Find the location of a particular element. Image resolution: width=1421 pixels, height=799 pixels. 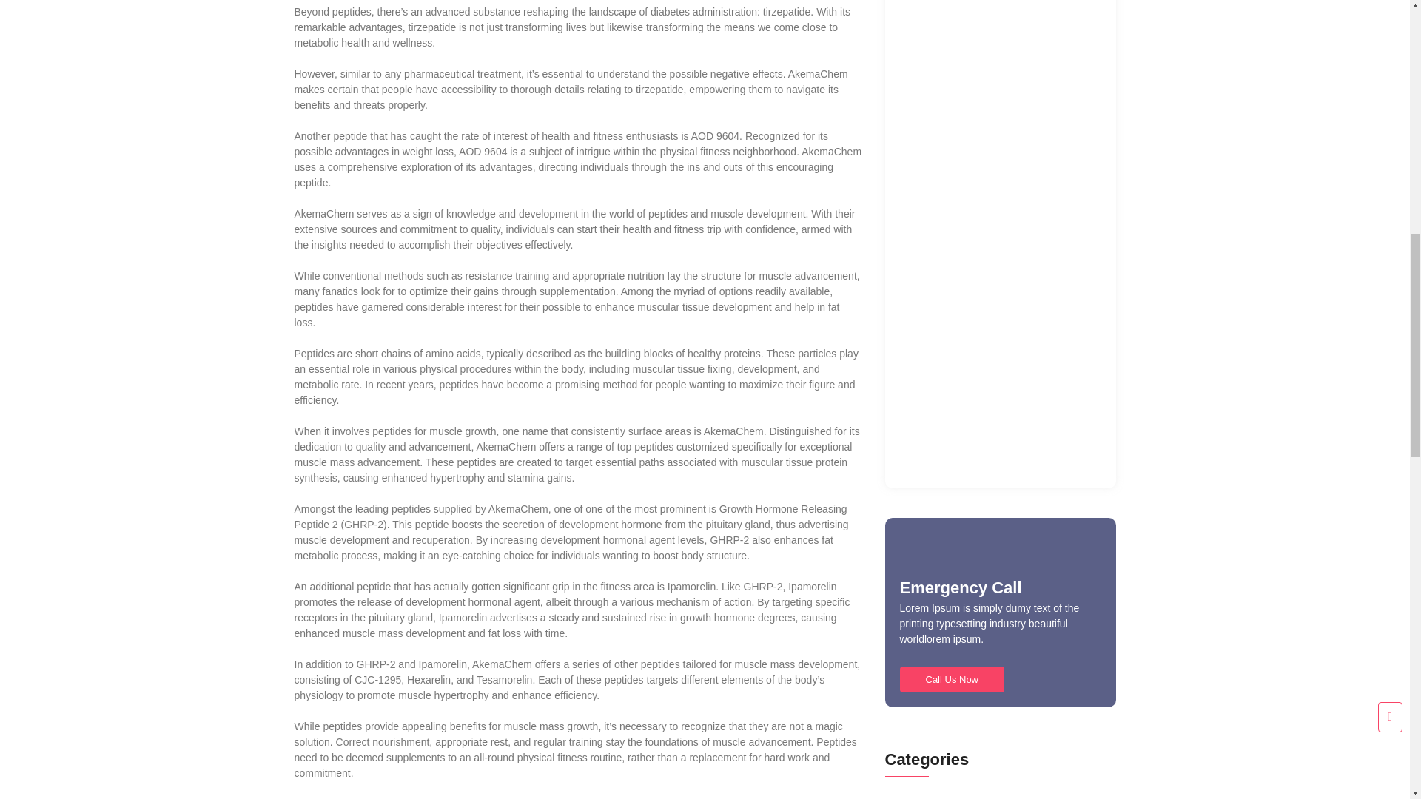

Call Us Now is located at coordinates (952, 679).